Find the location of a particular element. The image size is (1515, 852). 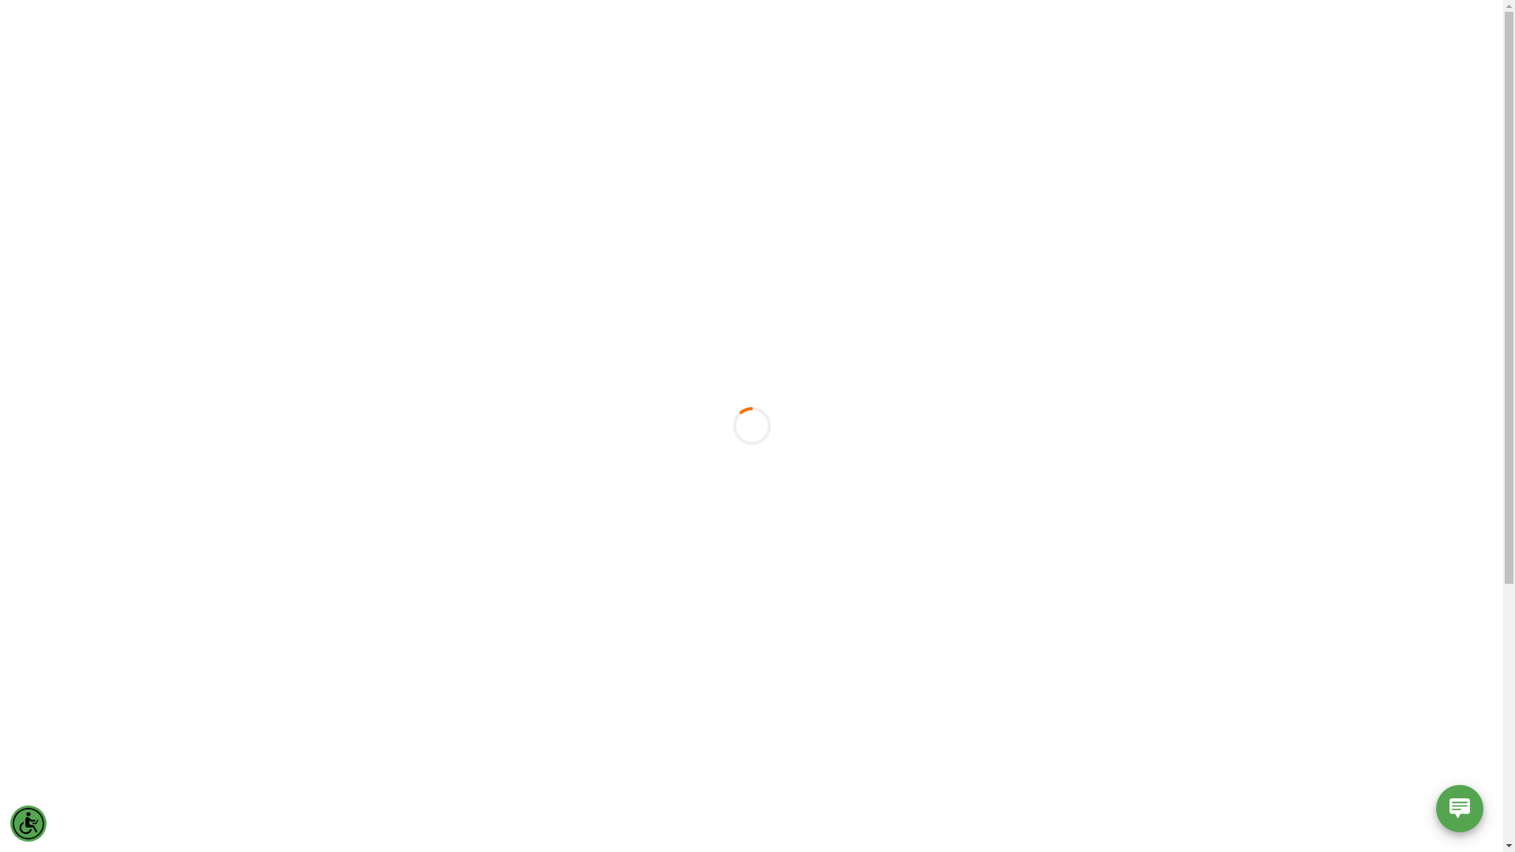

Corporate insurance is located at coordinates (891, 34).